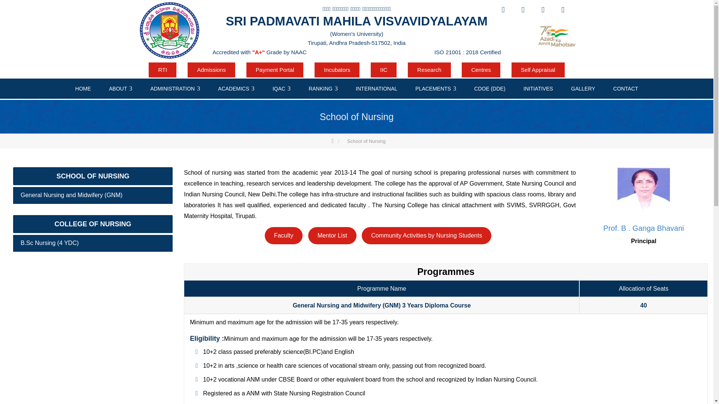 The height and width of the screenshot is (404, 719). What do you see at coordinates (543, 10) in the screenshot?
I see `Youtube` at bounding box center [543, 10].